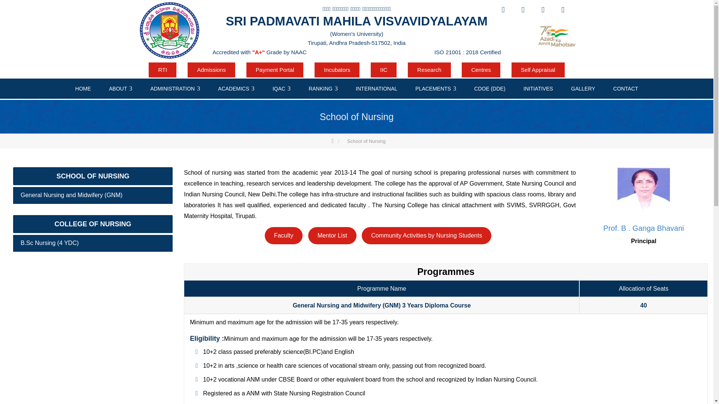 The height and width of the screenshot is (404, 719). What do you see at coordinates (543, 10) in the screenshot?
I see `Youtube` at bounding box center [543, 10].